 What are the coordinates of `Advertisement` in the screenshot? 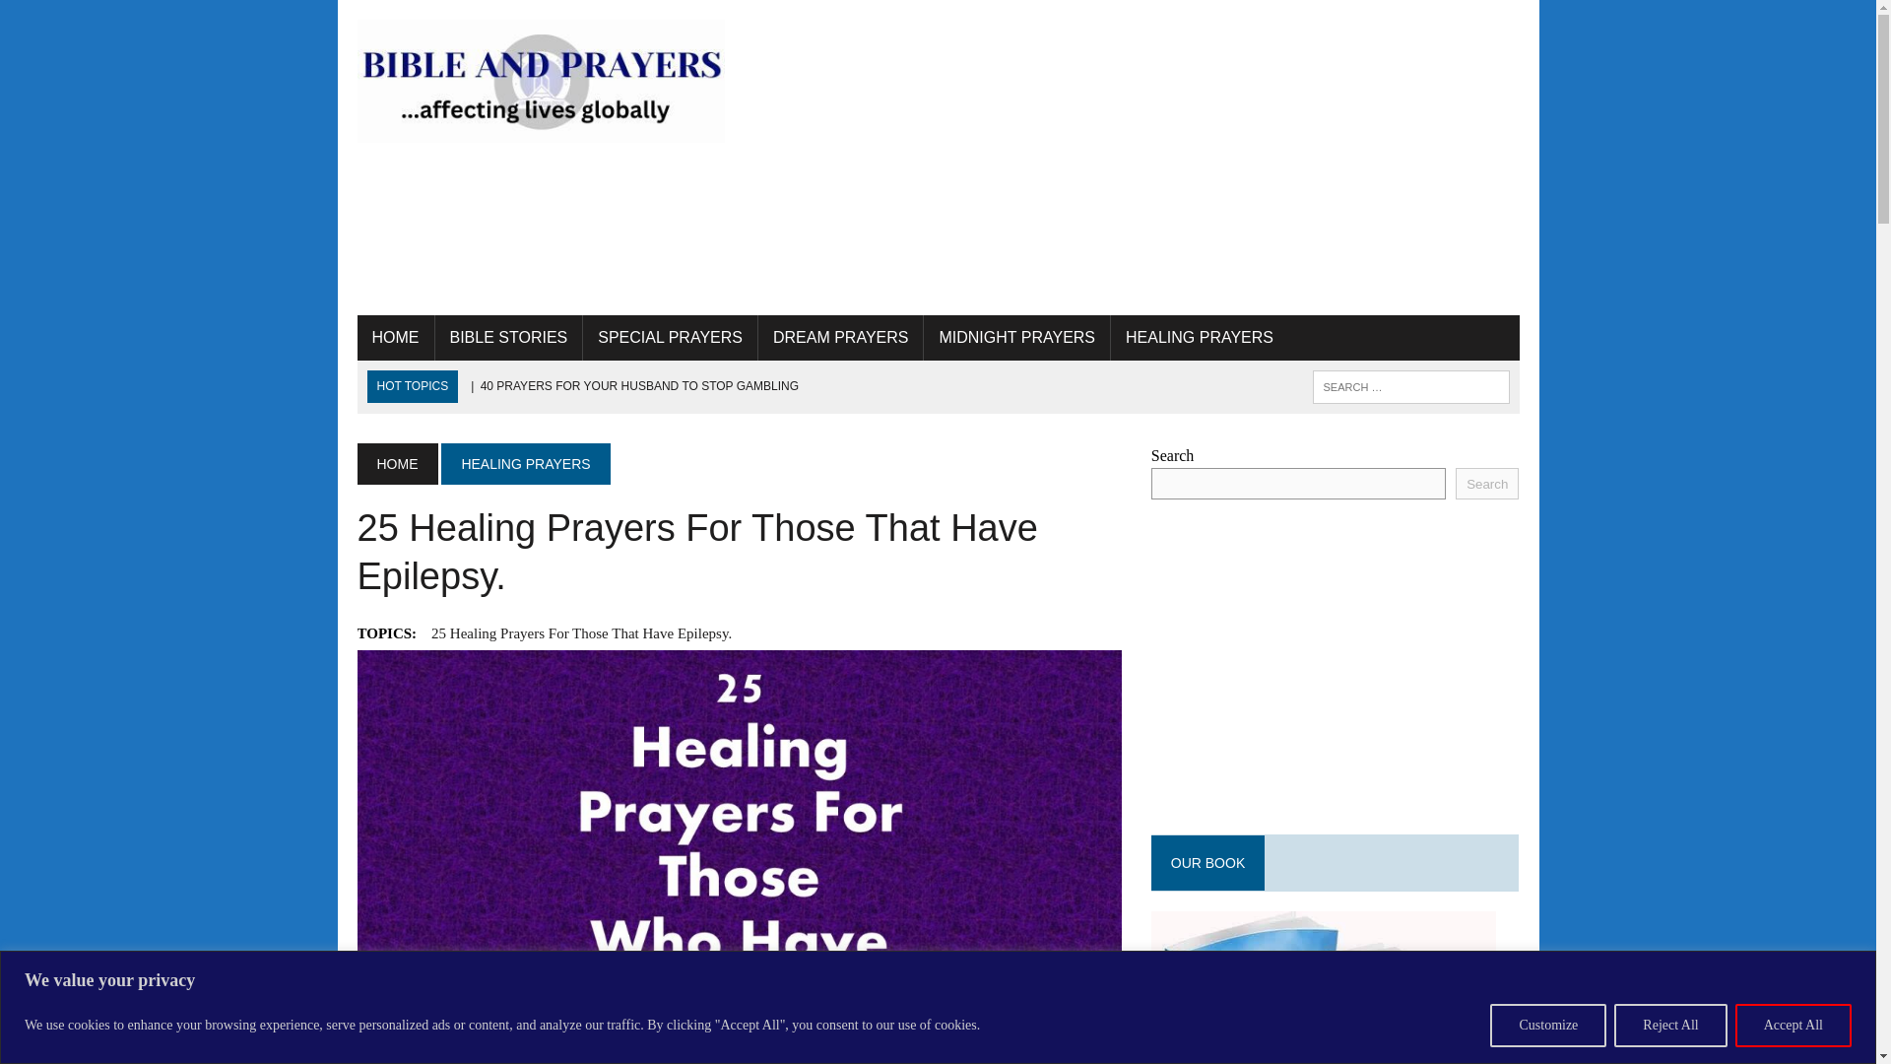 It's located at (1137, 158).